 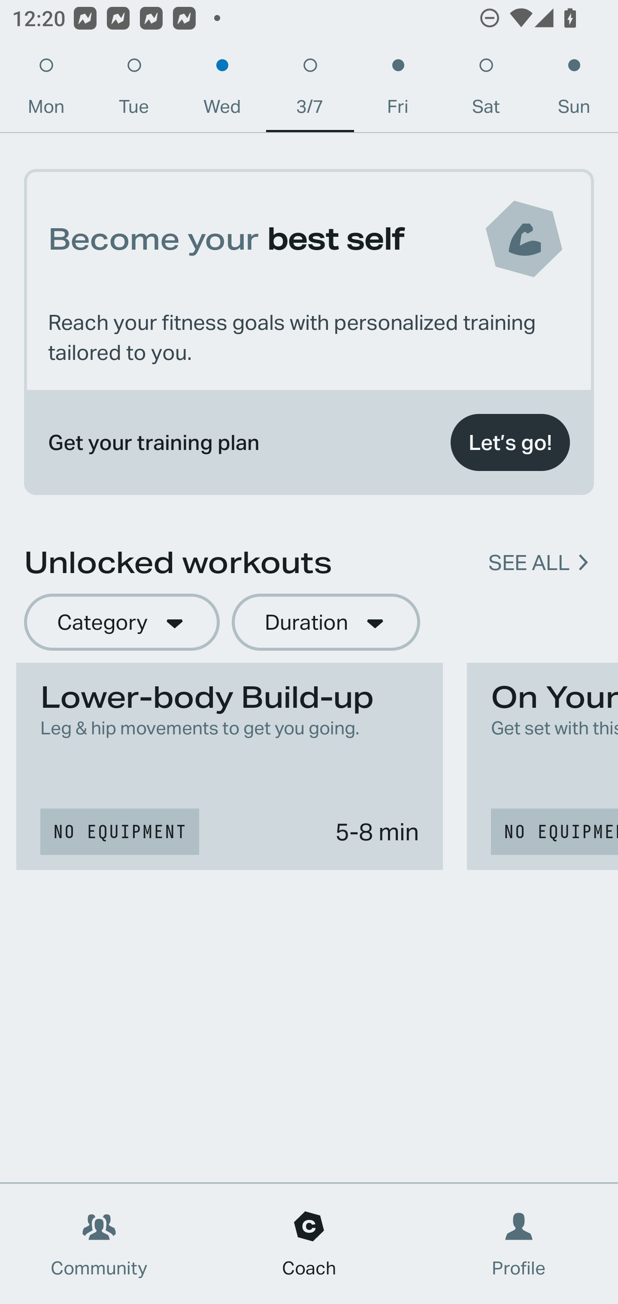 I want to click on Sat, so click(x=486, y=90).